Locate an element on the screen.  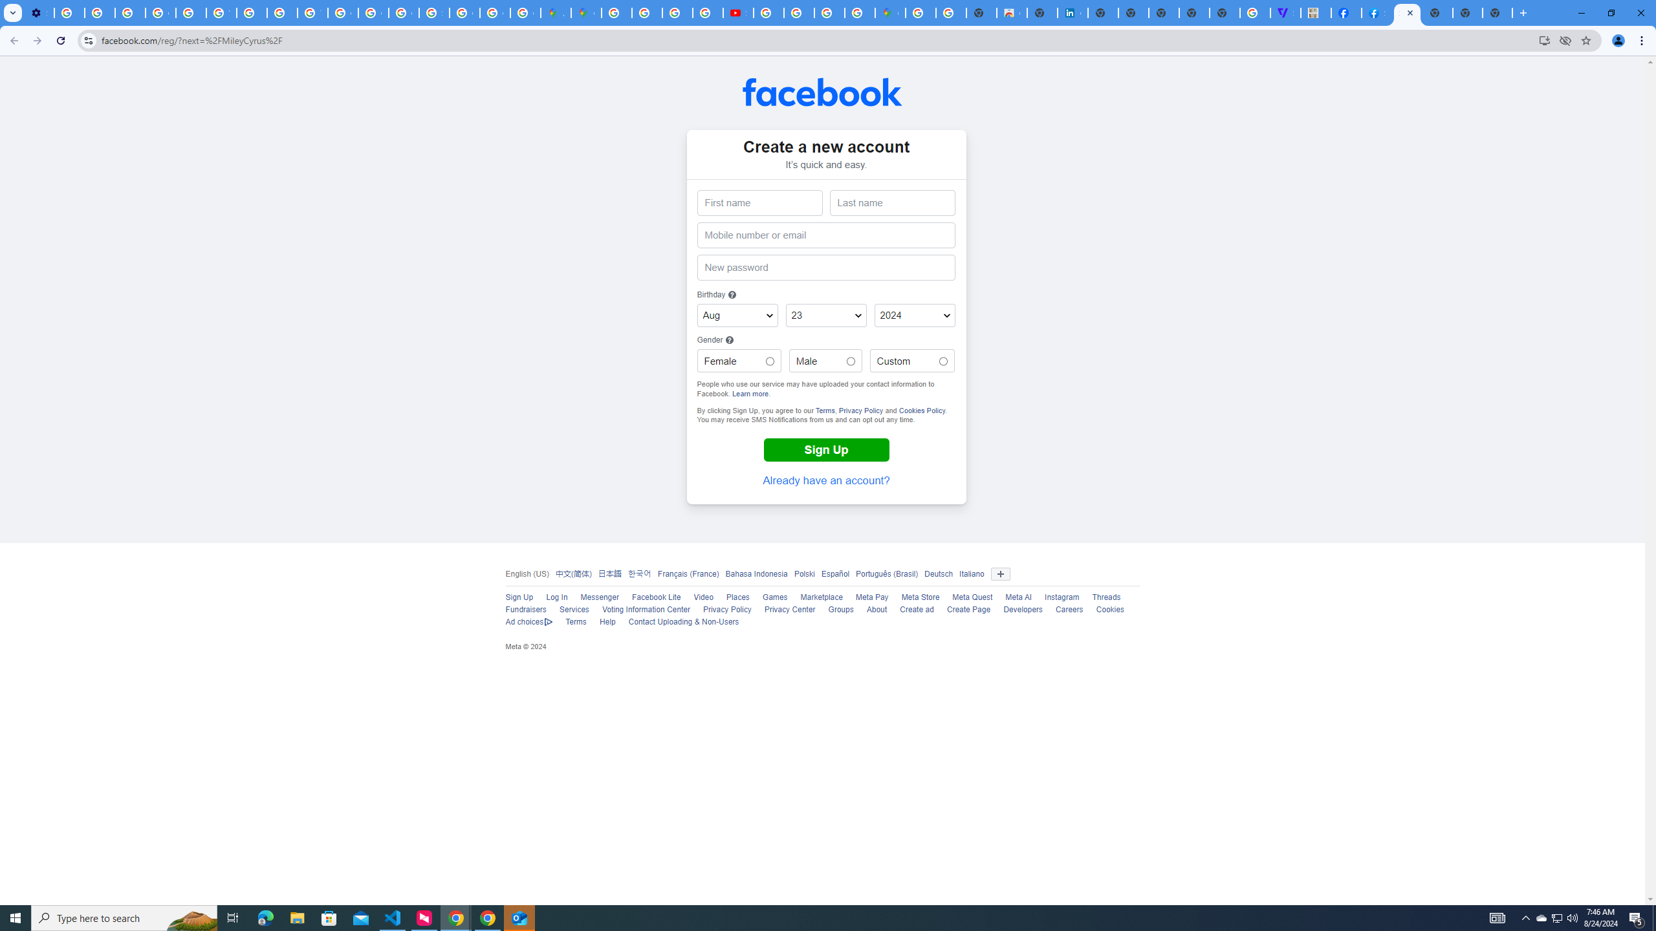
Meta AI is located at coordinates (1018, 597).